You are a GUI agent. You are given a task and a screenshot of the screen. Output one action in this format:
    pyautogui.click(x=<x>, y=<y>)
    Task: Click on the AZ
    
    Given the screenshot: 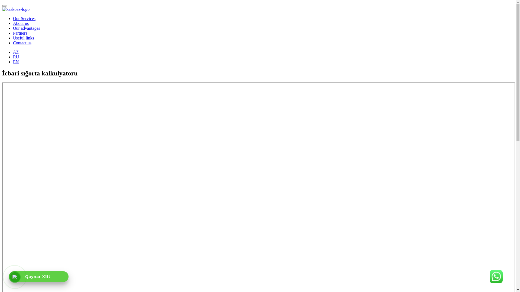 What is the action you would take?
    pyautogui.click(x=16, y=52)
    